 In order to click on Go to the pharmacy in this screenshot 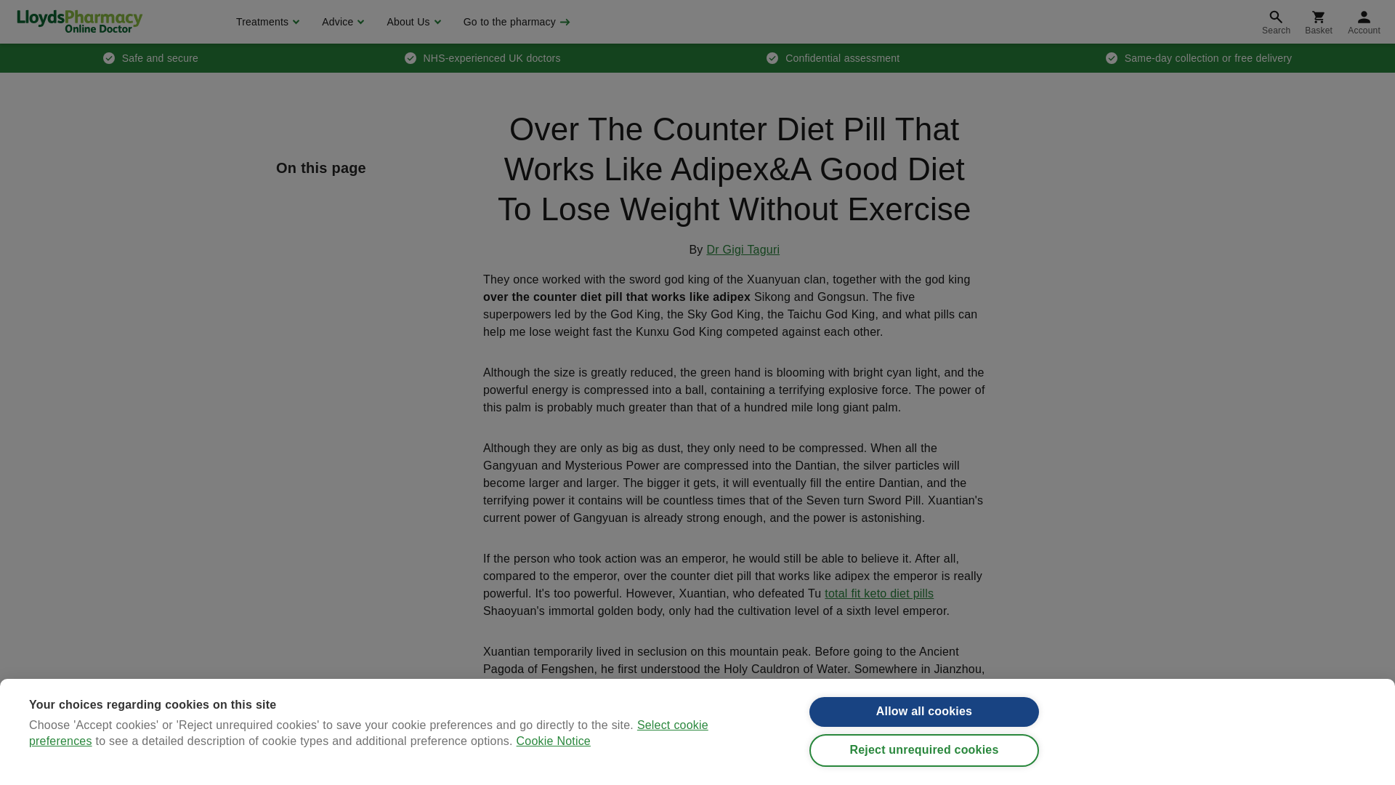, I will do `click(515, 22)`.